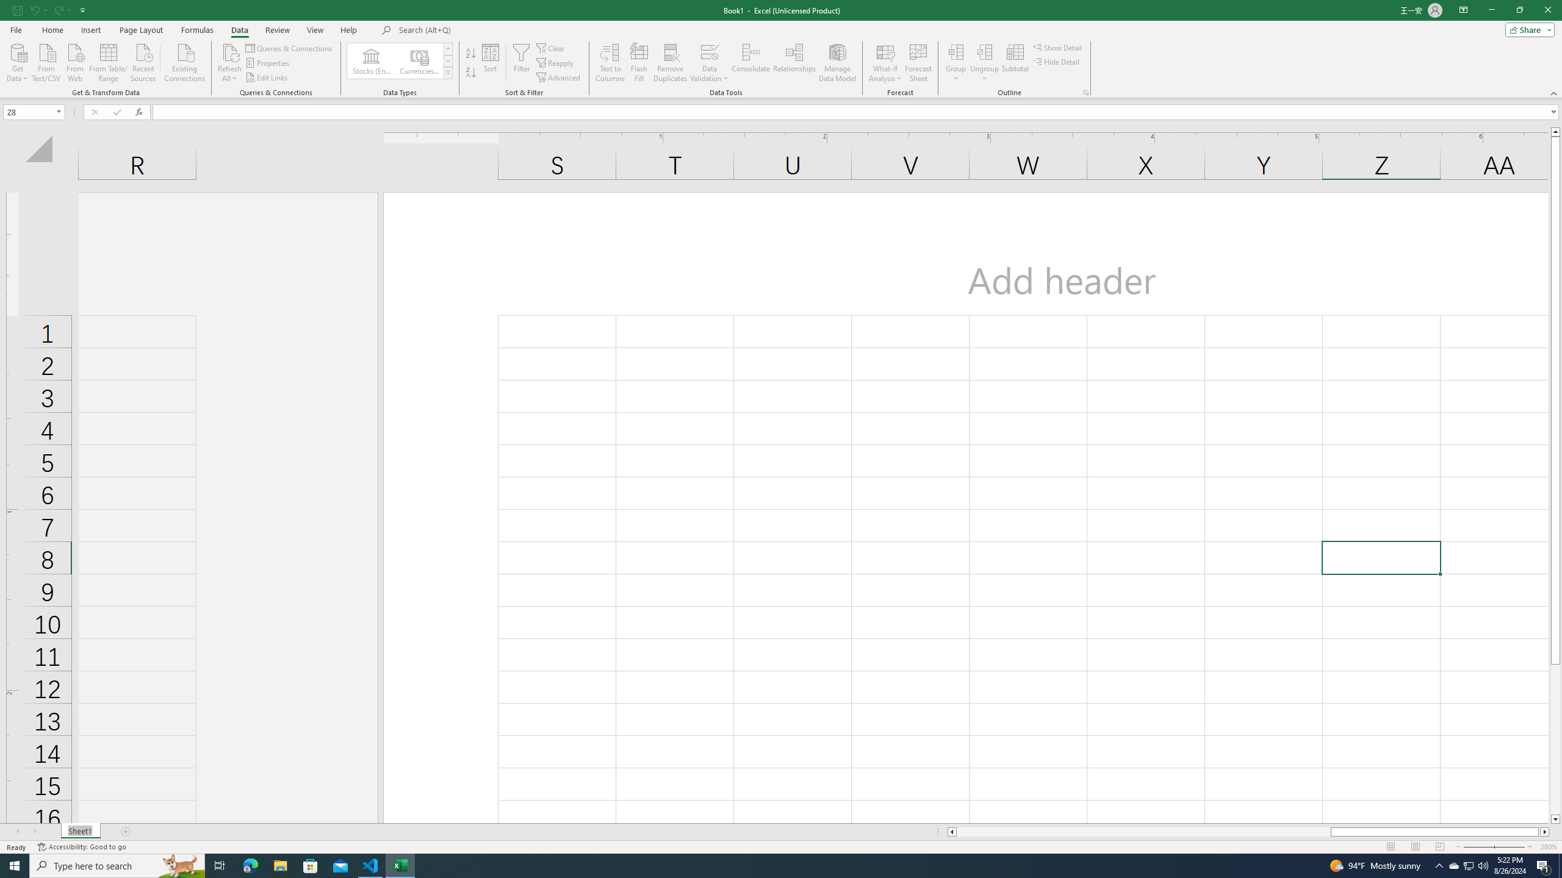  I want to click on Data, so click(239, 30).